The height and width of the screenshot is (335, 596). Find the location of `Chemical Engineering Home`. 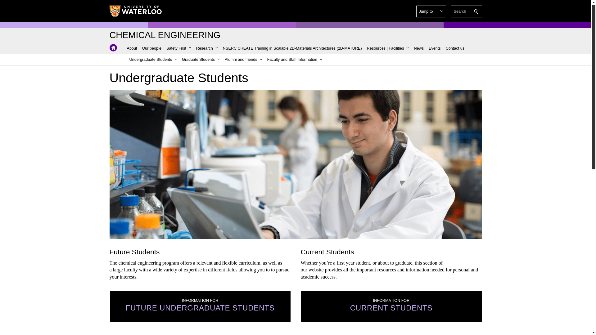

Chemical Engineering Home is located at coordinates (113, 48).